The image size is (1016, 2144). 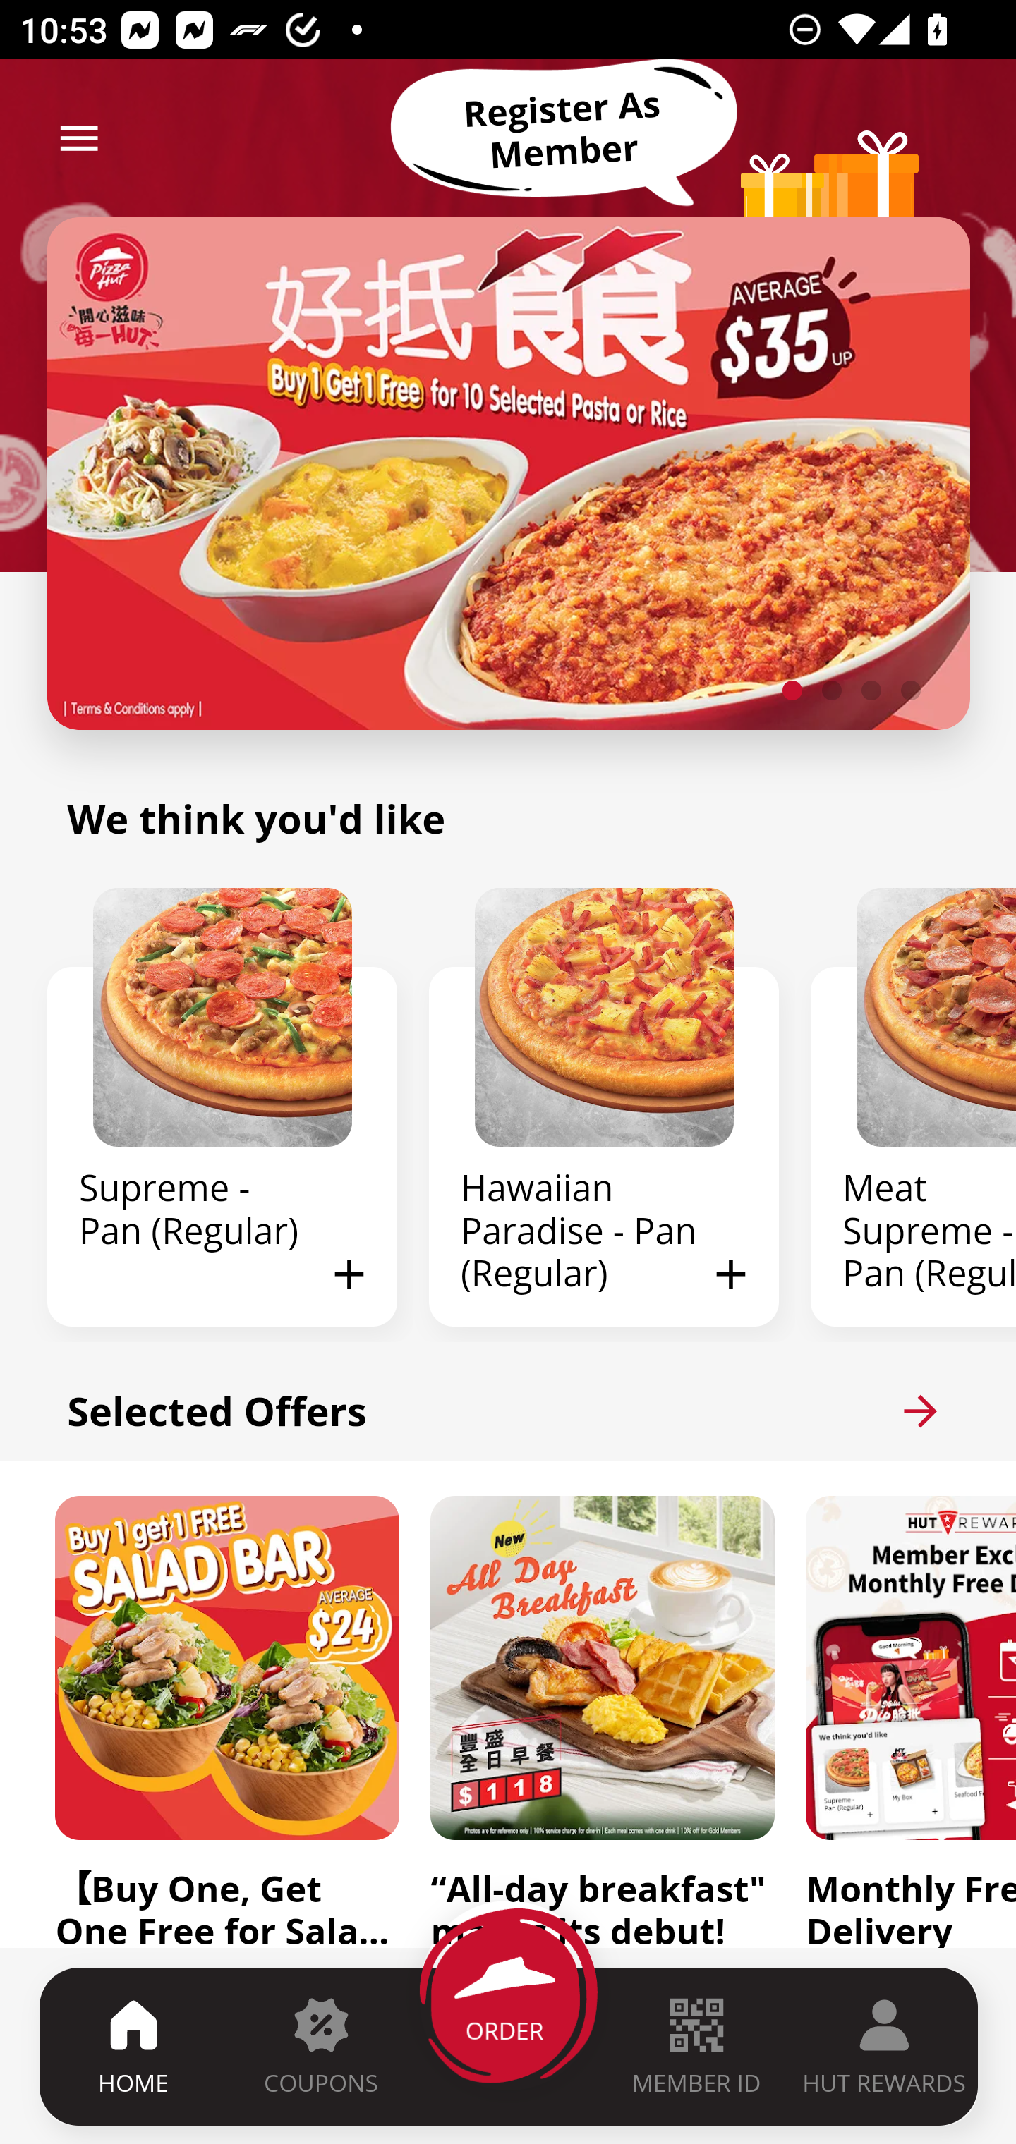 I want to click on HUT REWARDS, so click(x=885, y=2046).